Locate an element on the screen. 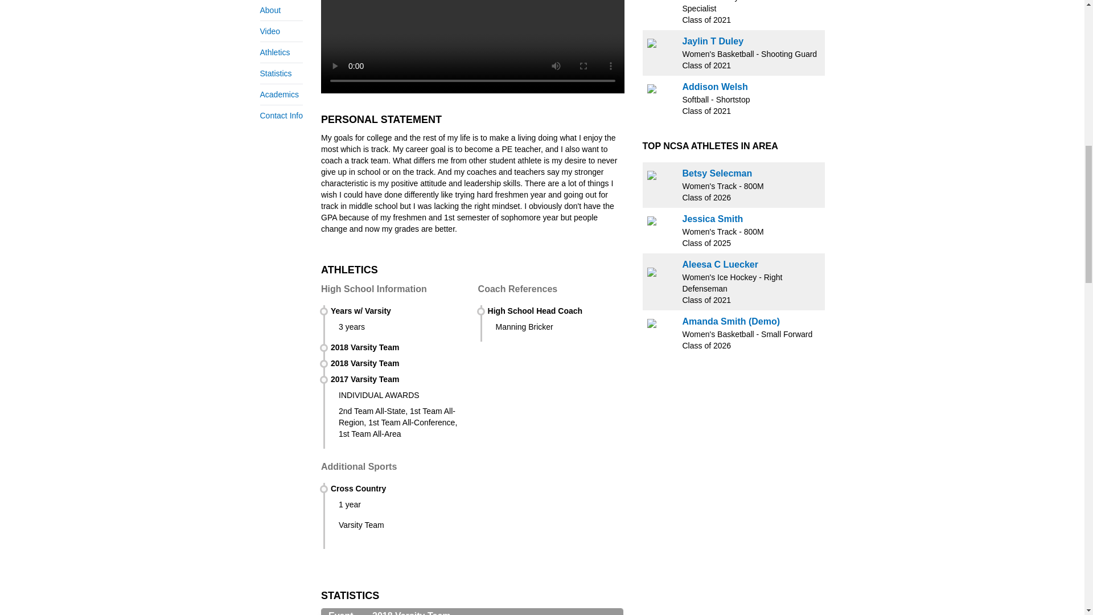 The image size is (1093, 615). Jessica Smith is located at coordinates (713, 219).